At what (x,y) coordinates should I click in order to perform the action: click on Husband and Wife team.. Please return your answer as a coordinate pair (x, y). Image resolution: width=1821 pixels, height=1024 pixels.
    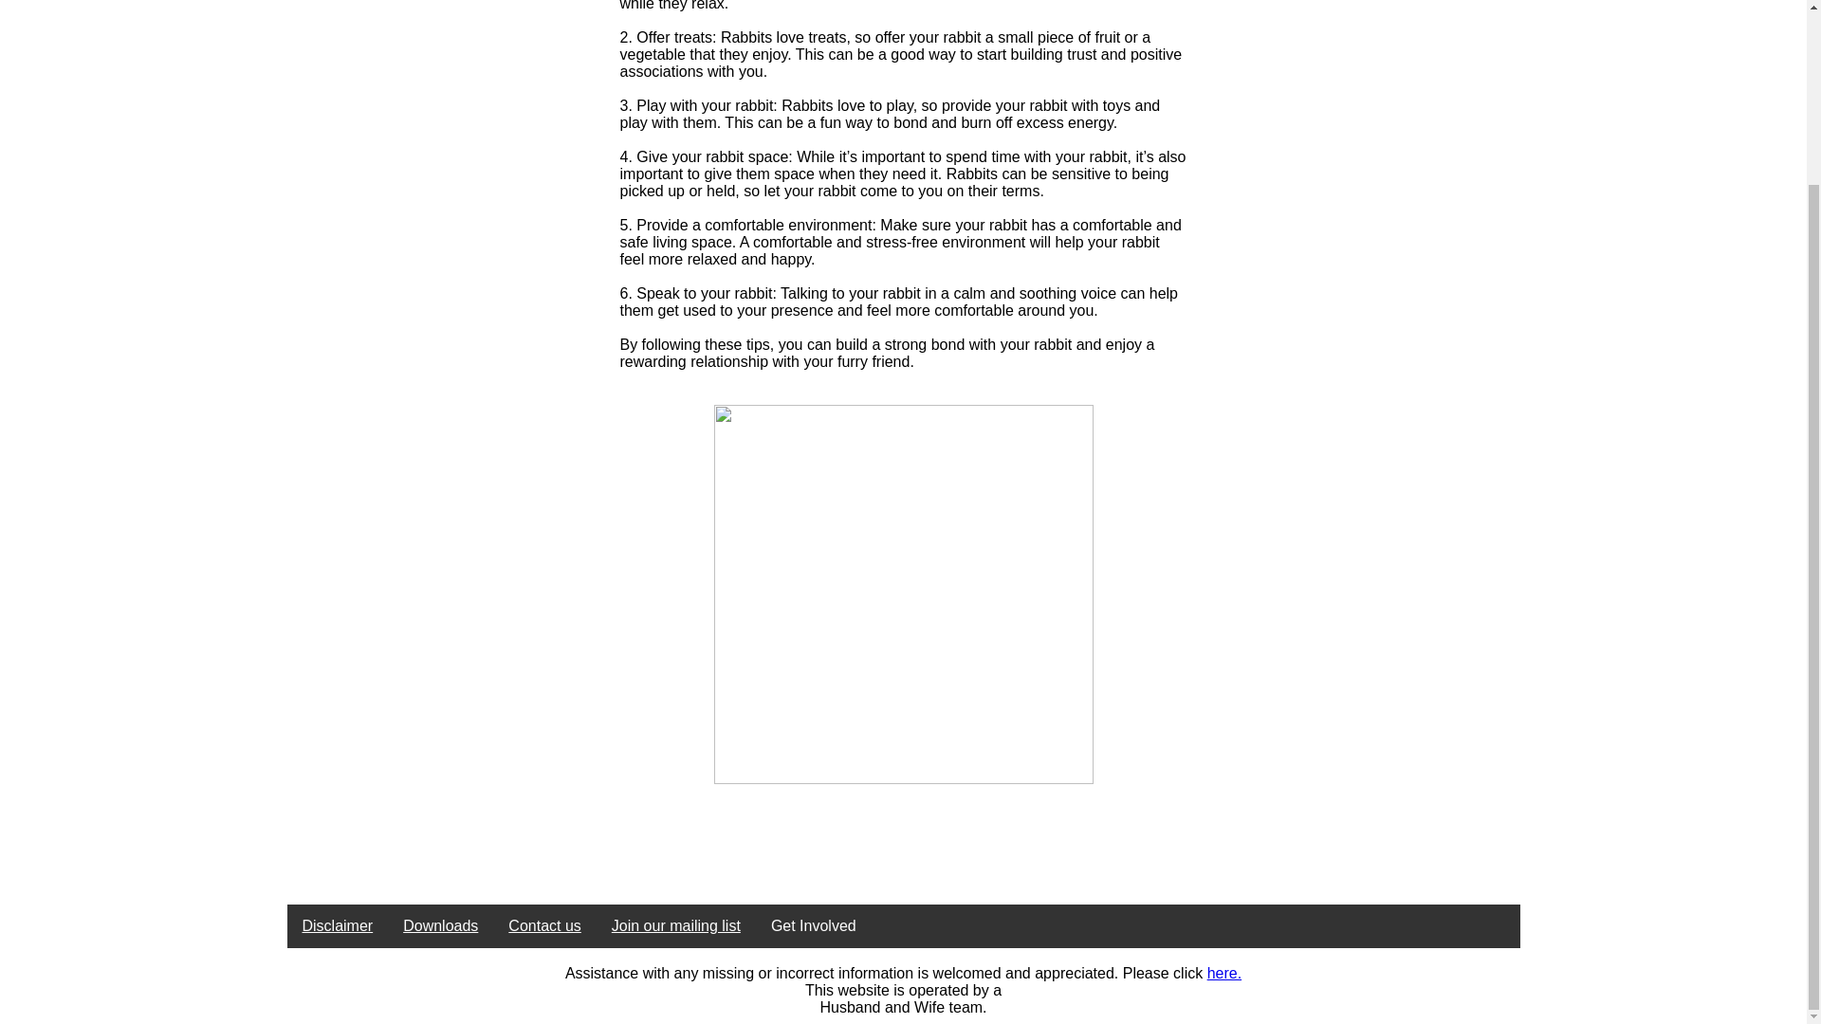
    Looking at the image, I should click on (903, 1007).